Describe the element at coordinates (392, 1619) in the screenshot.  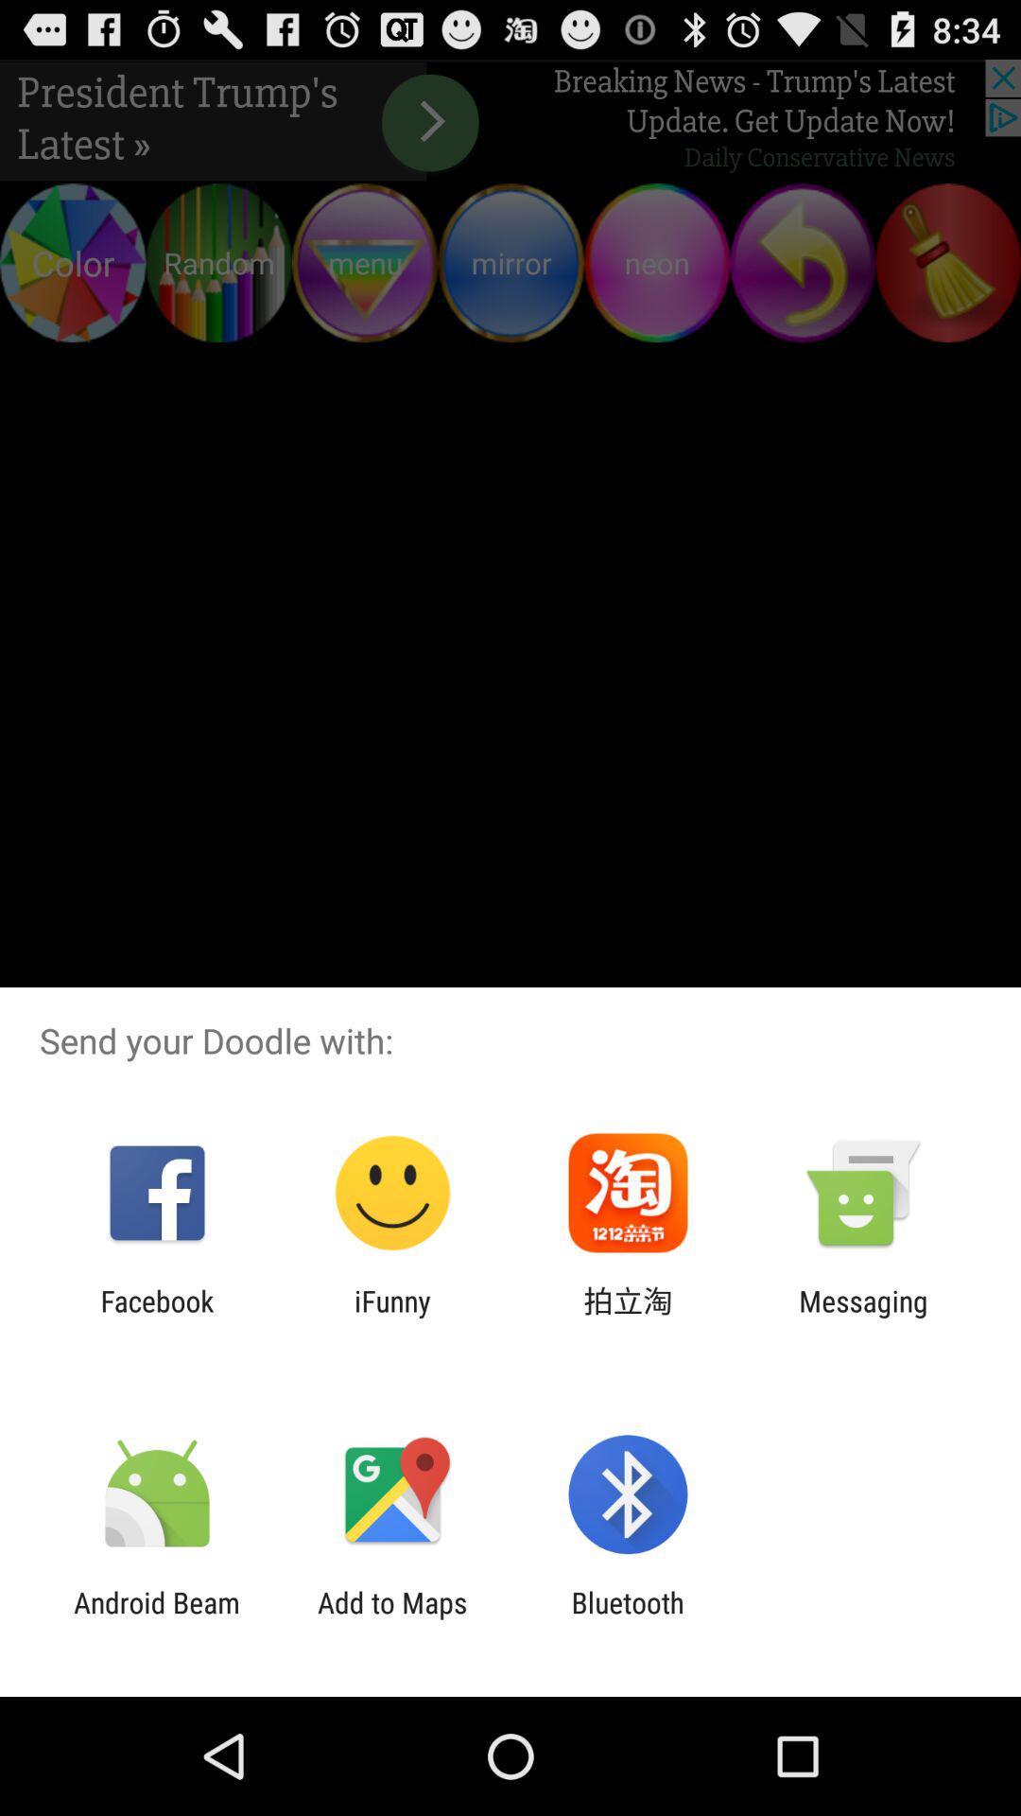
I see `select icon to the right of android beam` at that location.